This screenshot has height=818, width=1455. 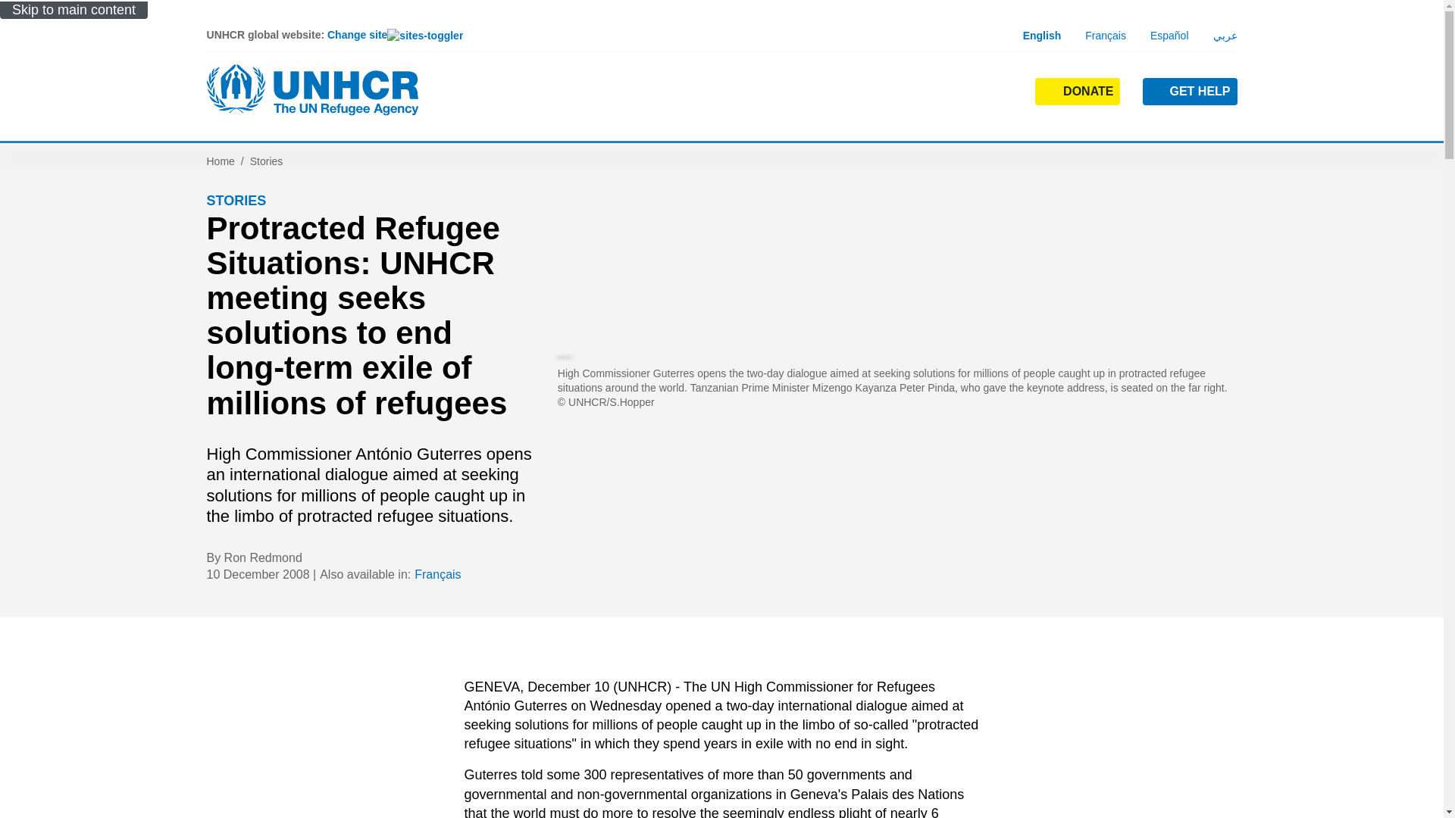 I want to click on Search, so click(x=953, y=120).